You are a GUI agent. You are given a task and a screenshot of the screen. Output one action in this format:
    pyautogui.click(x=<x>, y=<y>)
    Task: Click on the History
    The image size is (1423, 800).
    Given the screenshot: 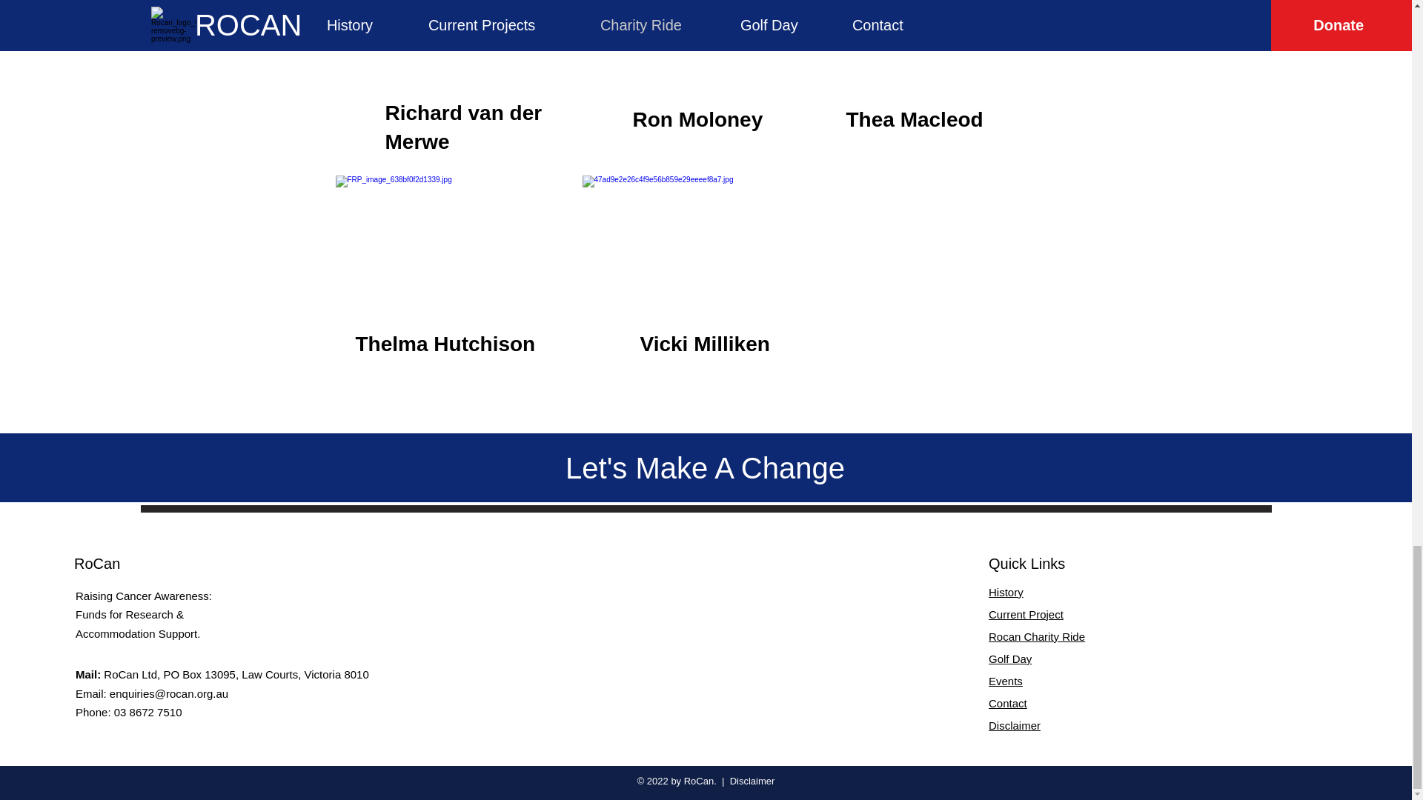 What is the action you would take?
    pyautogui.click(x=1006, y=591)
    